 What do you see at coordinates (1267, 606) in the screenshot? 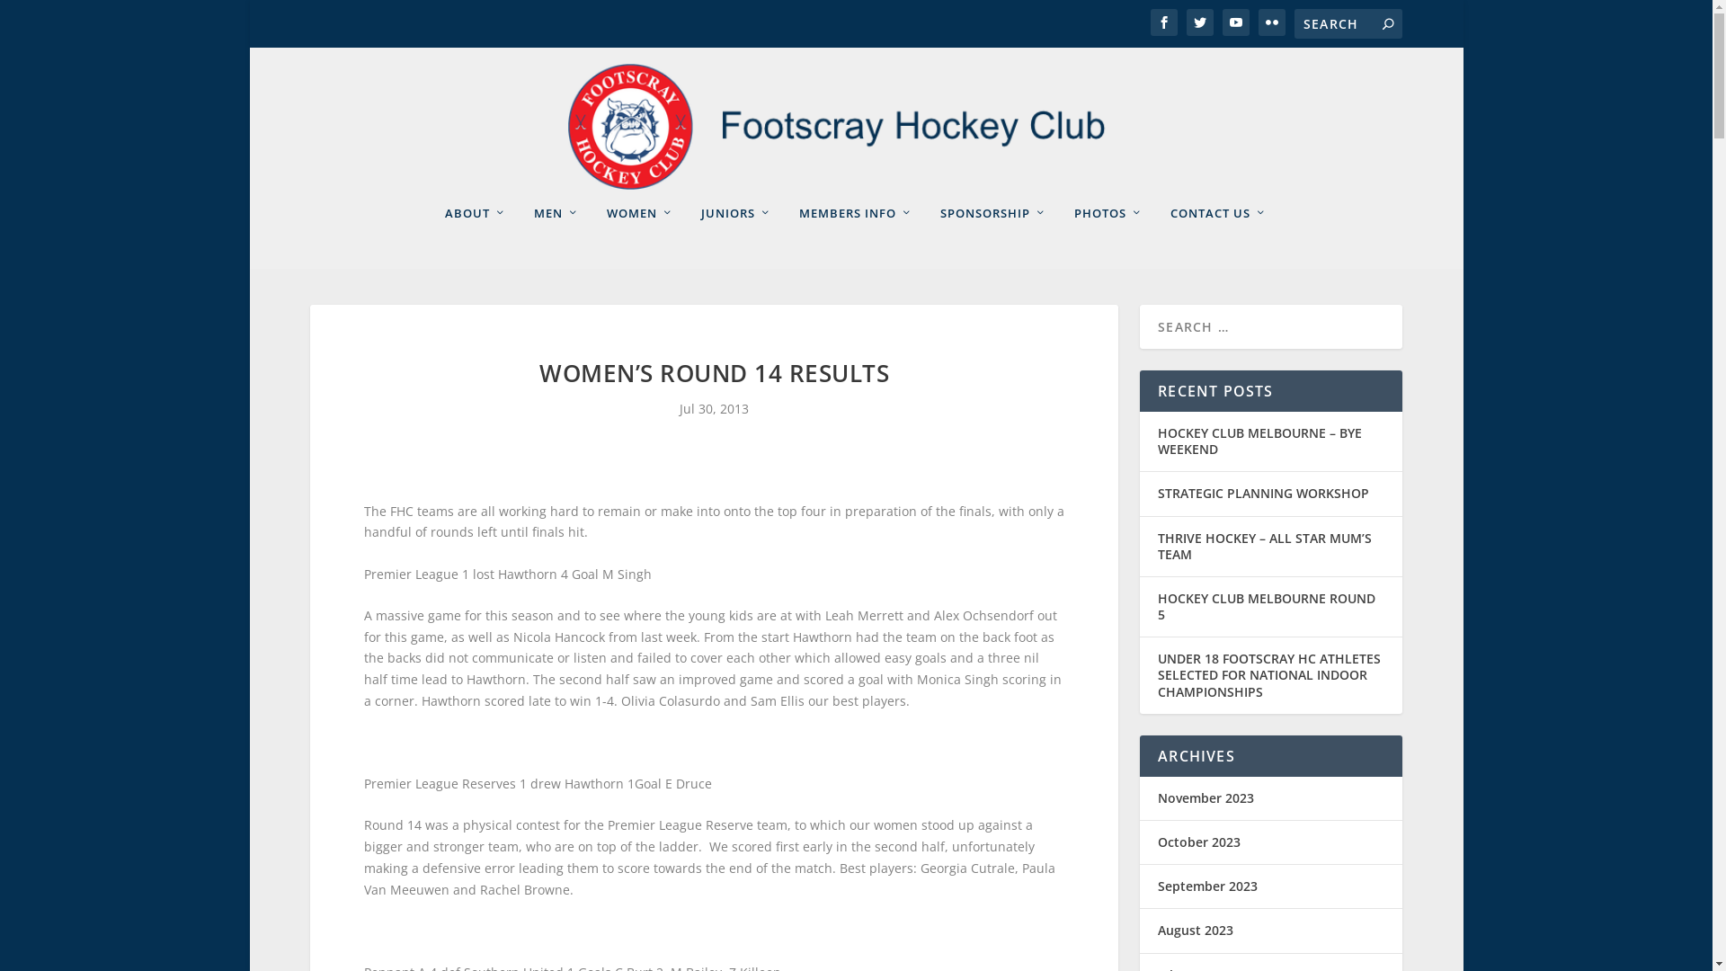
I see `HOCKEY CLUB MELBOURNE ROUND 5` at bounding box center [1267, 606].